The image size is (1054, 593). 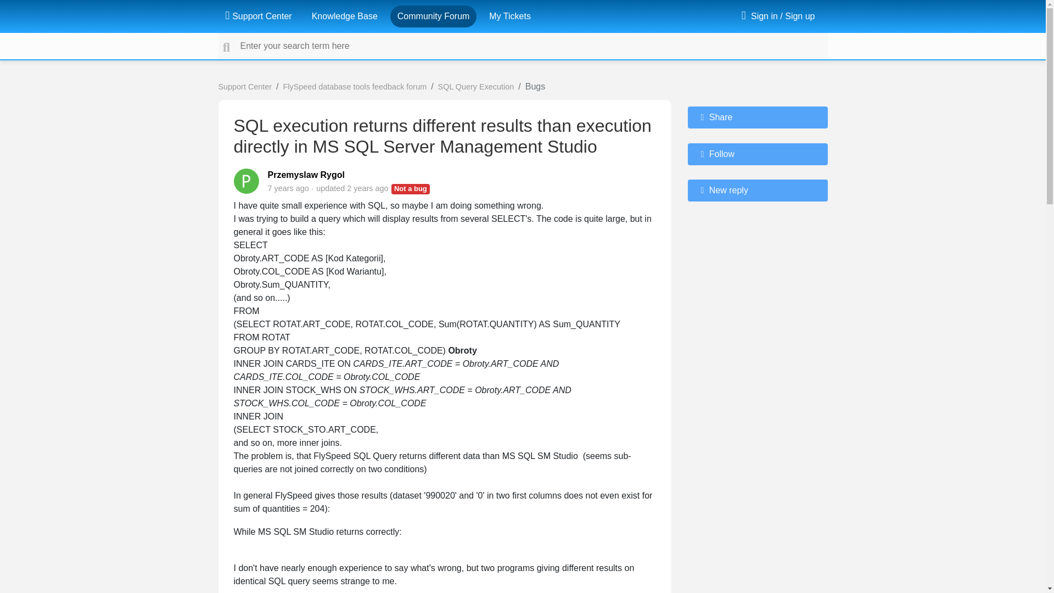 I want to click on Community Forum, so click(x=434, y=16).